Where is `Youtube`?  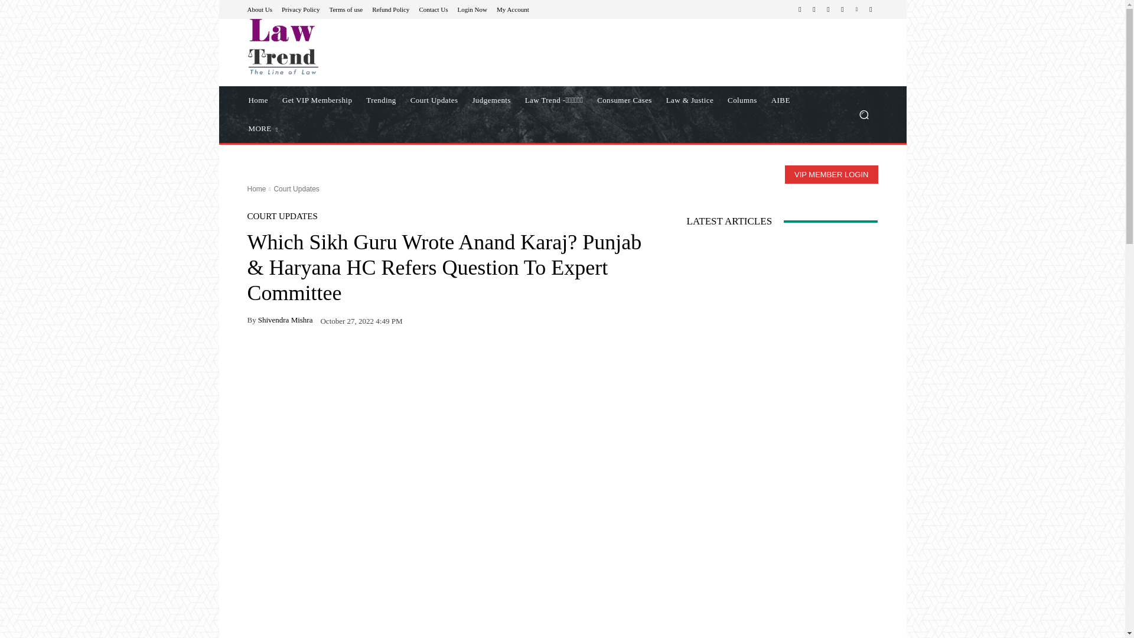 Youtube is located at coordinates (871, 9).